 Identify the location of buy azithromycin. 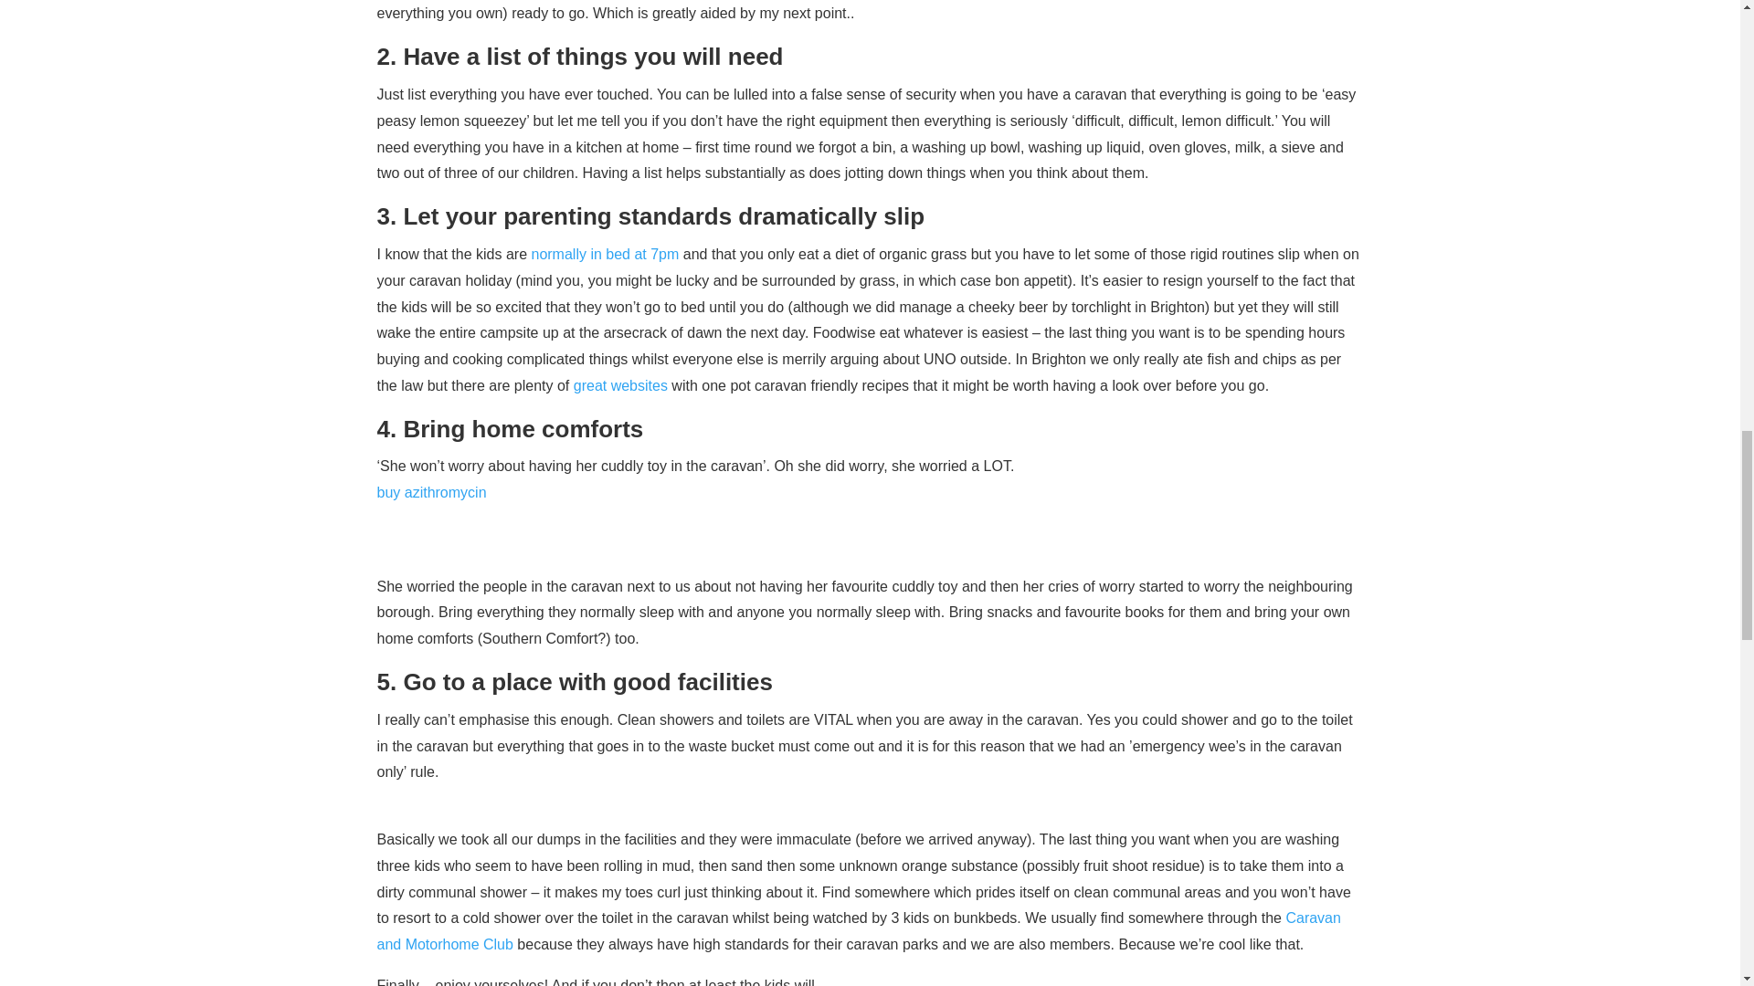
(431, 492).